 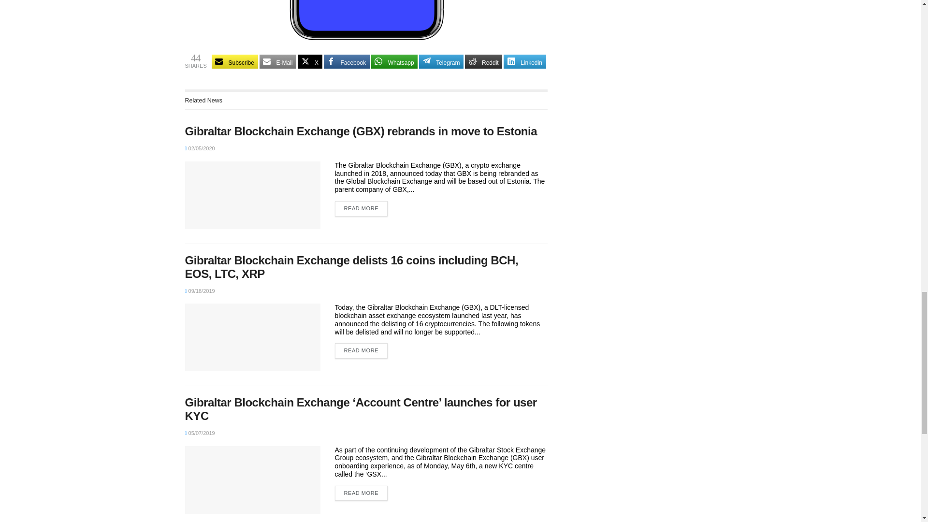 What do you see at coordinates (310, 61) in the screenshot?
I see `X` at bounding box center [310, 61].